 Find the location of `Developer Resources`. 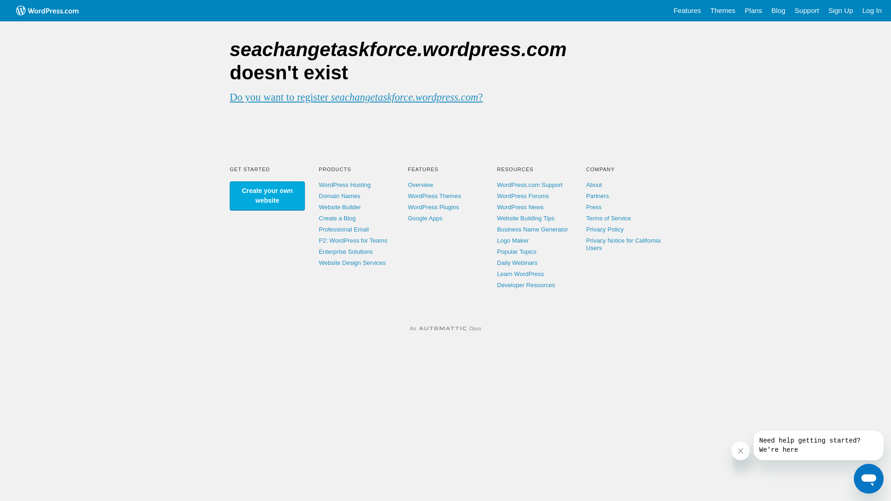

Developer Resources is located at coordinates (526, 285).